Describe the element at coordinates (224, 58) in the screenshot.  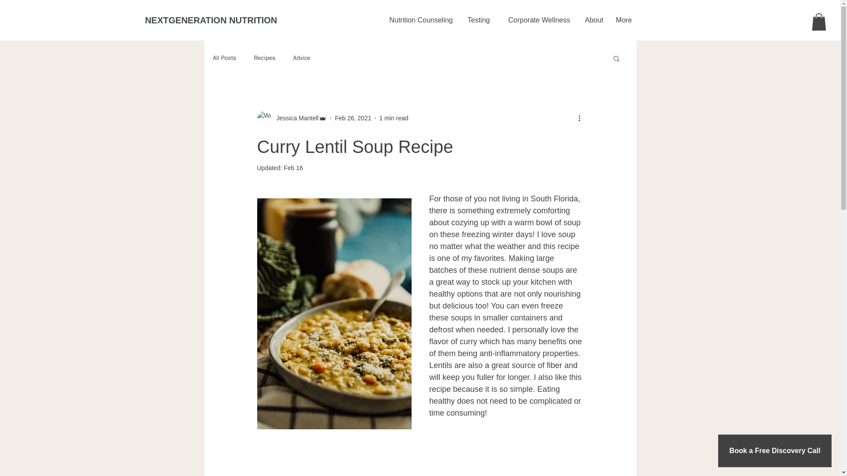
I see `All Posts` at that location.